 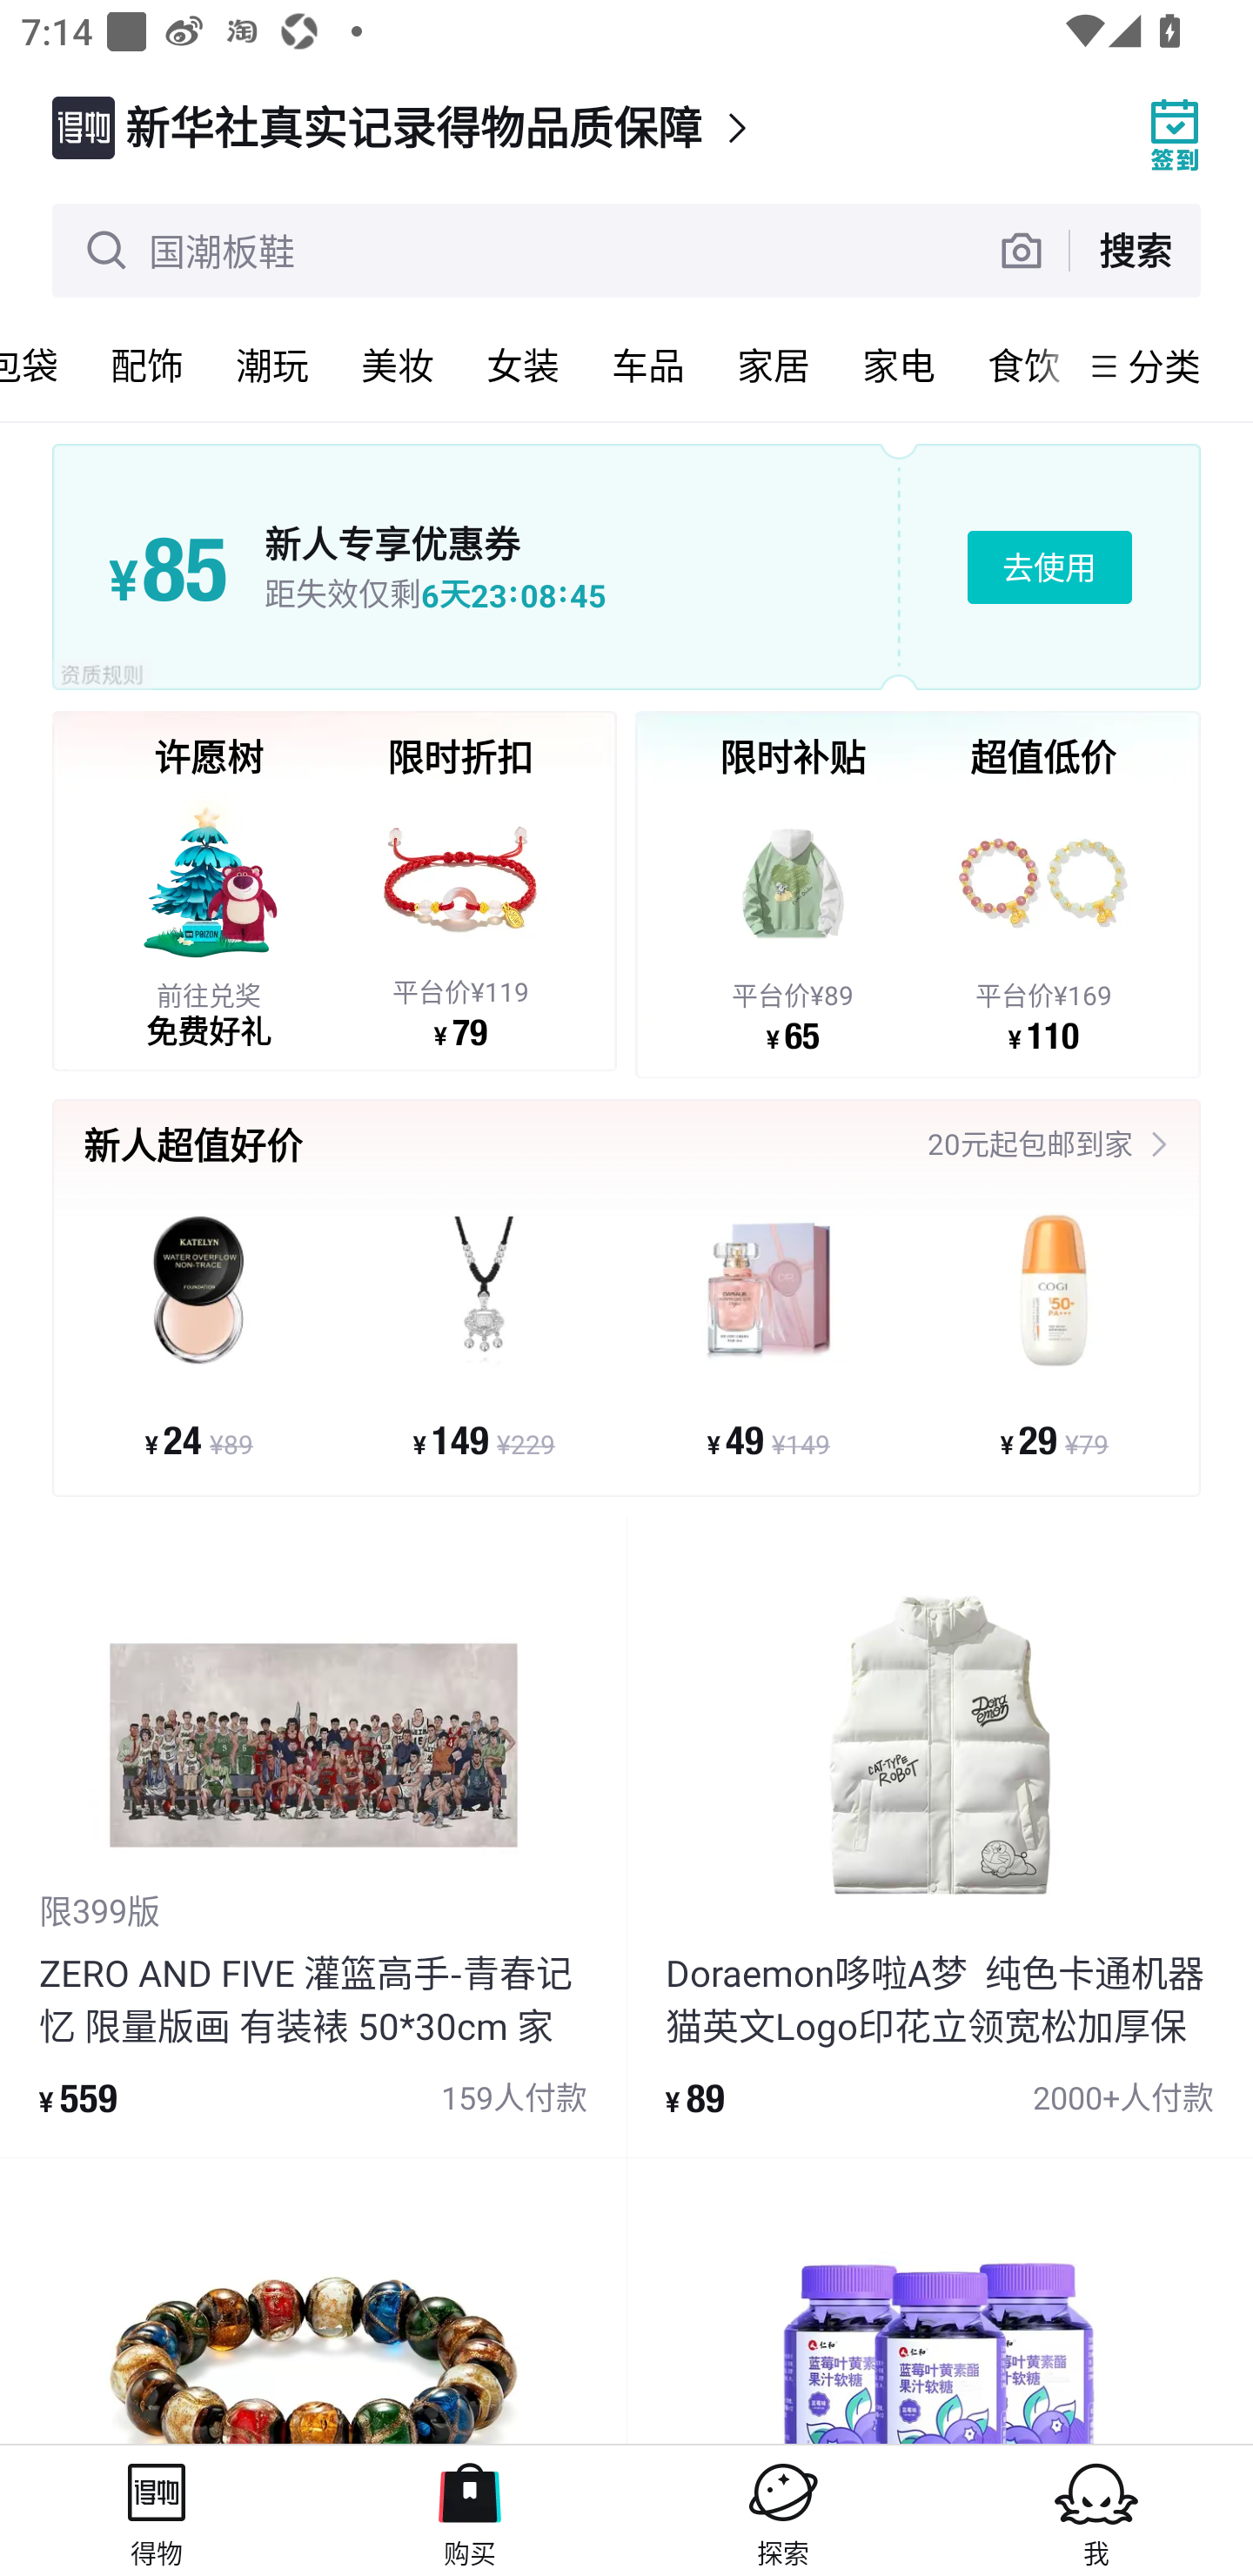 I want to click on 搜索, so click(x=1135, y=249).